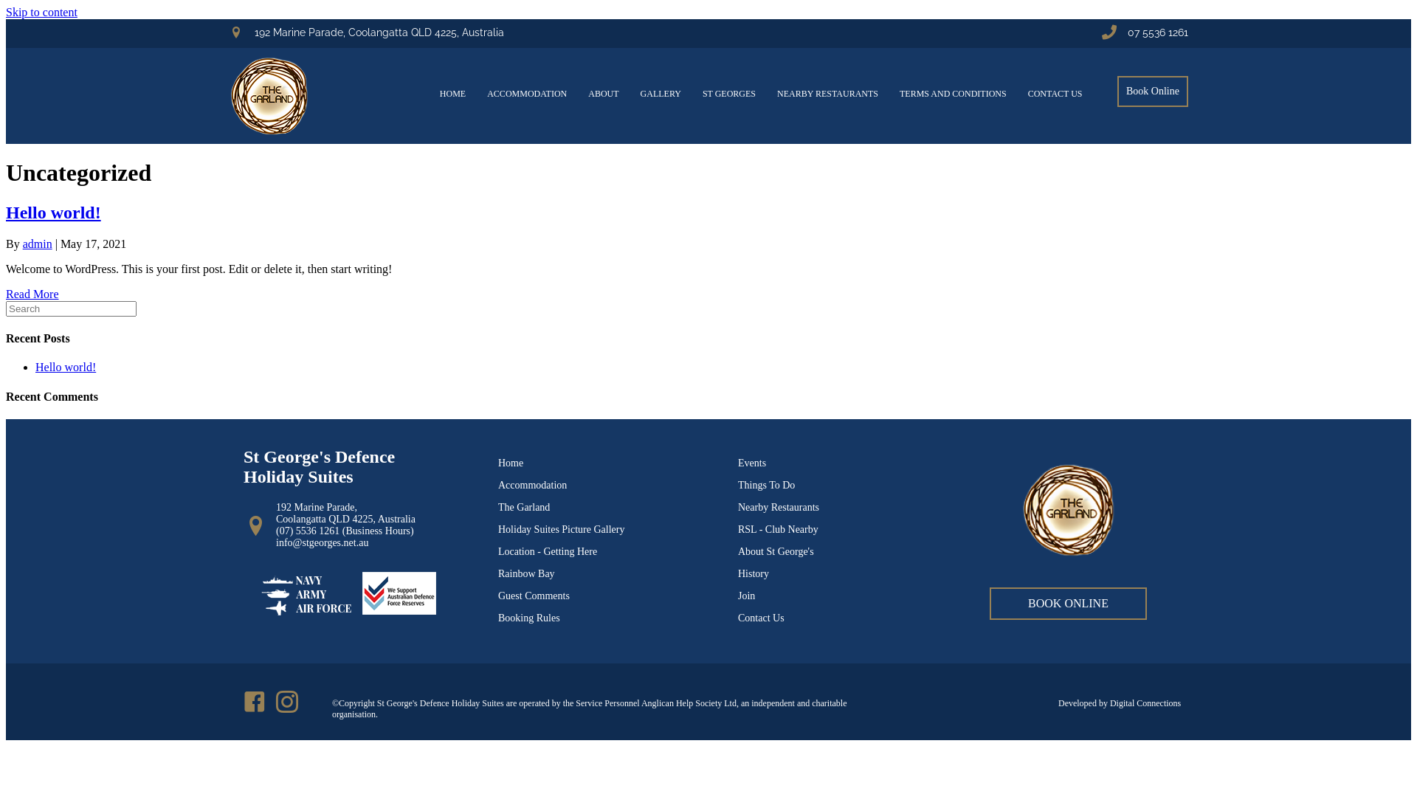 This screenshot has height=797, width=1417. Describe the element at coordinates (38, 244) in the screenshot. I see `admin` at that location.